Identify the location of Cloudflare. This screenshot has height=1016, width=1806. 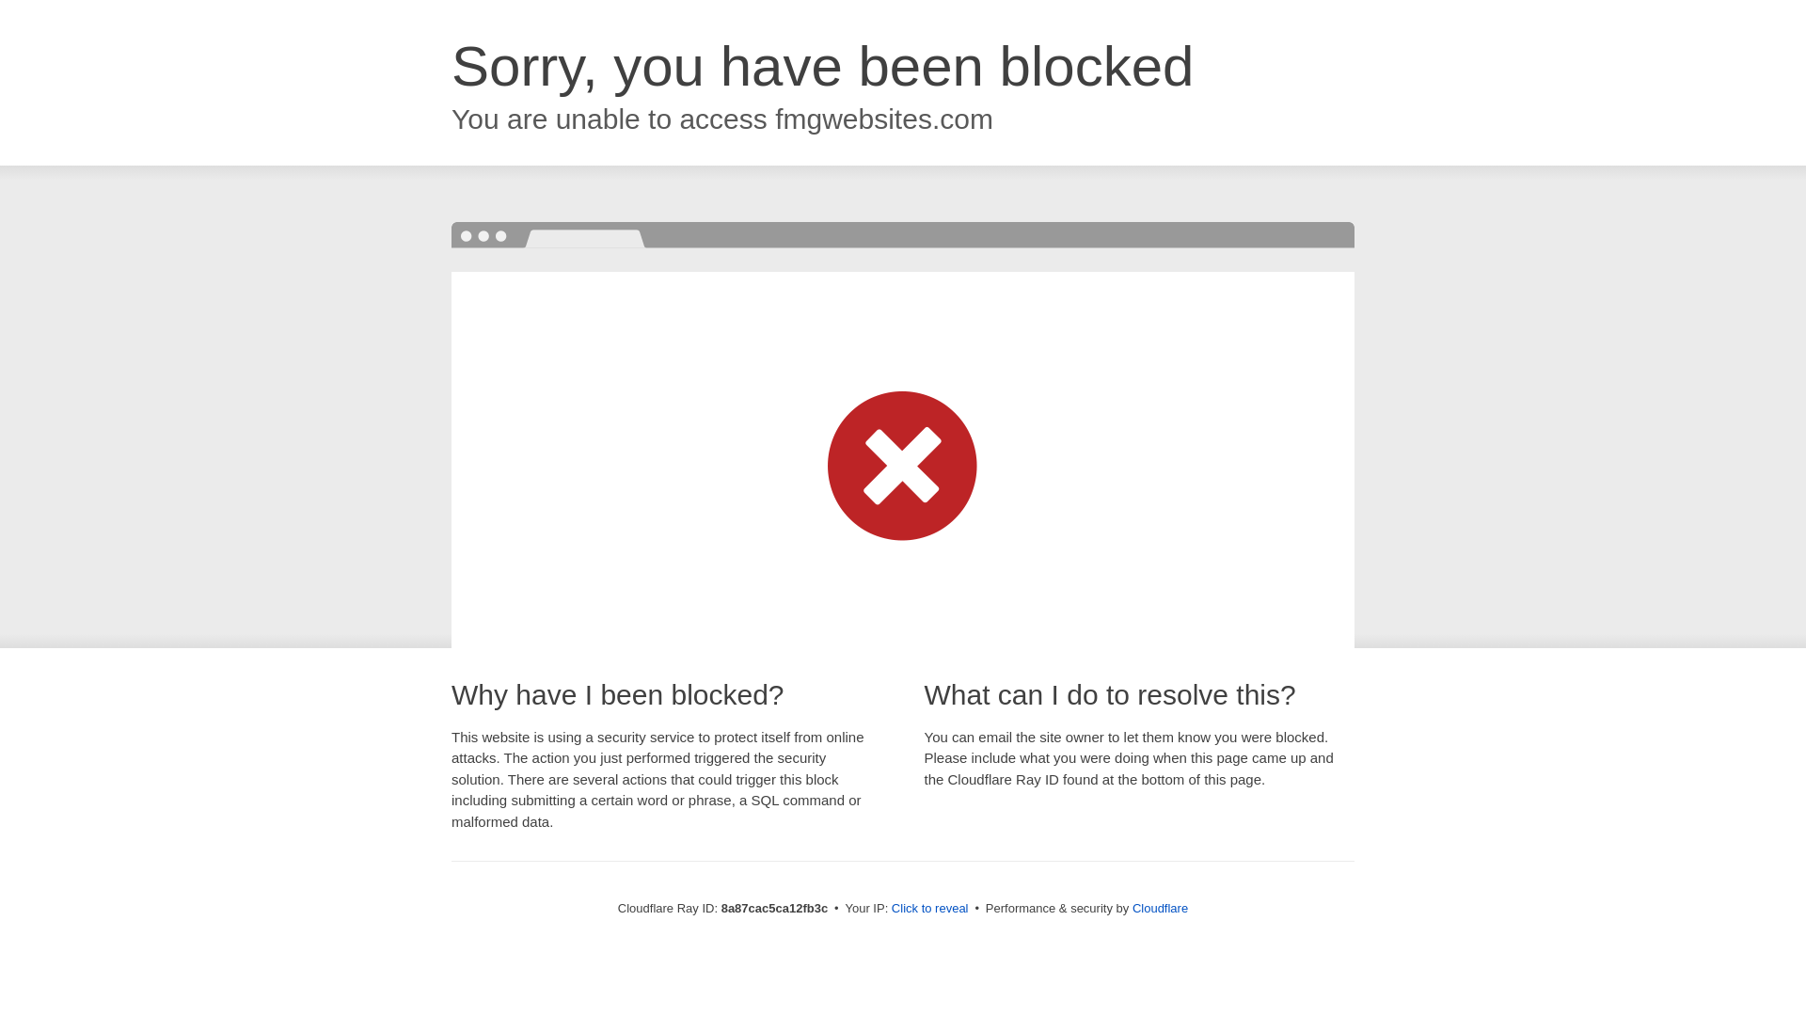
(1160, 908).